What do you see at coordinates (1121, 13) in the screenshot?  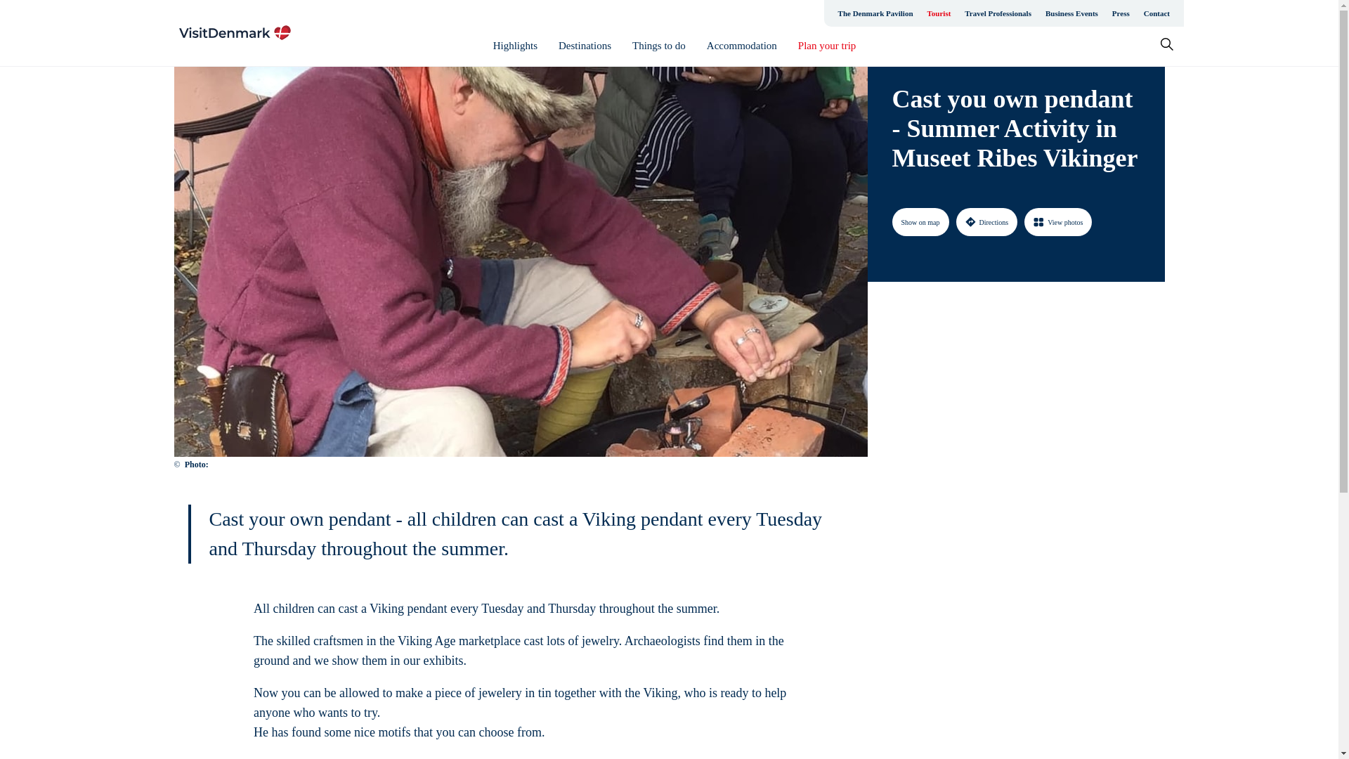 I see `Press` at bounding box center [1121, 13].